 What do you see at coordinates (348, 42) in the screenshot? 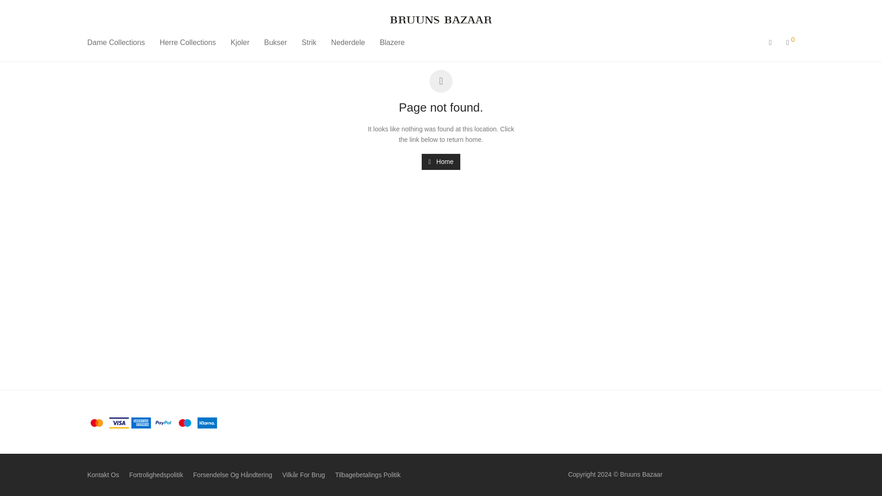
I see `Nederdele` at bounding box center [348, 42].